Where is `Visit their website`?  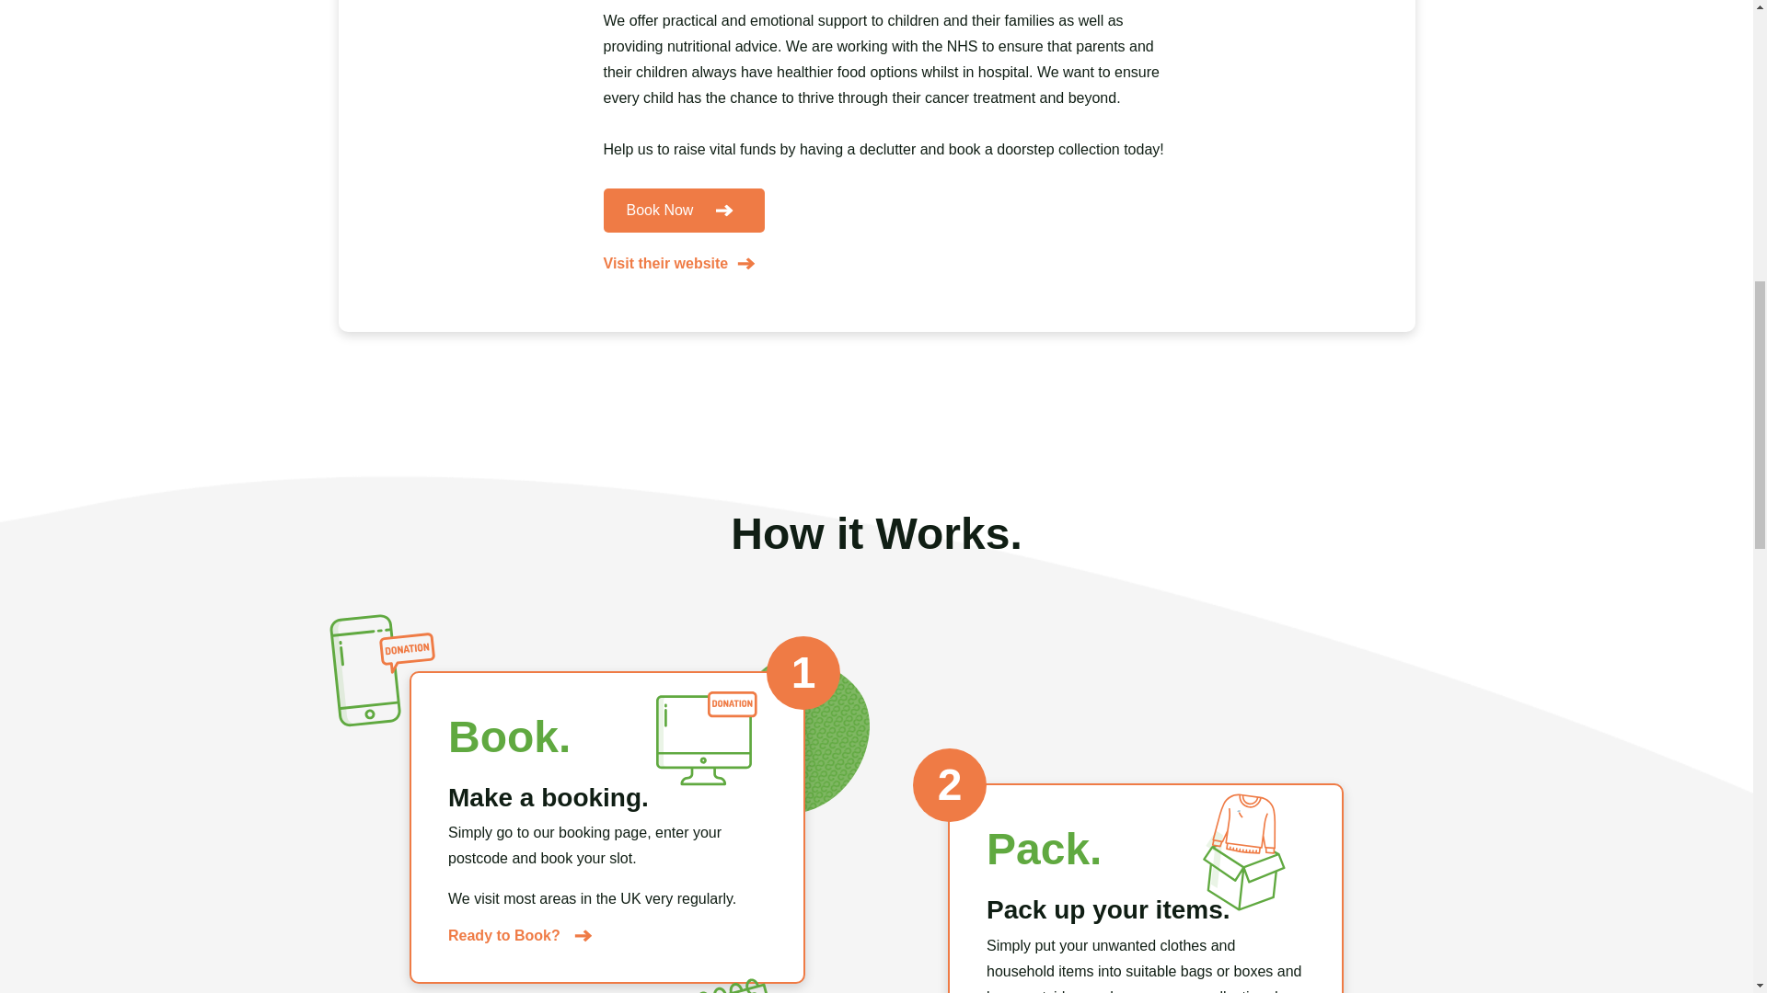
Visit their website is located at coordinates (679, 264).